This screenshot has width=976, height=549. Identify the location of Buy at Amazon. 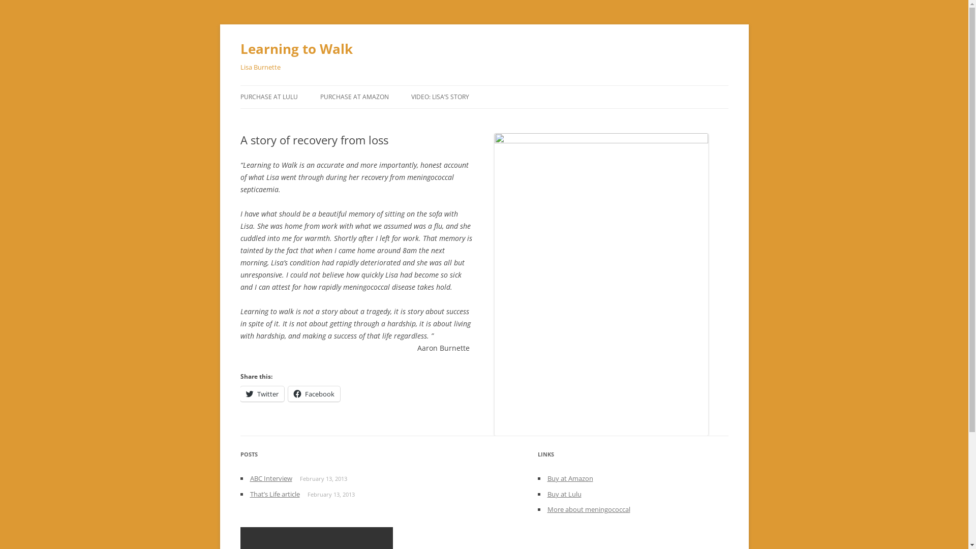
(570, 478).